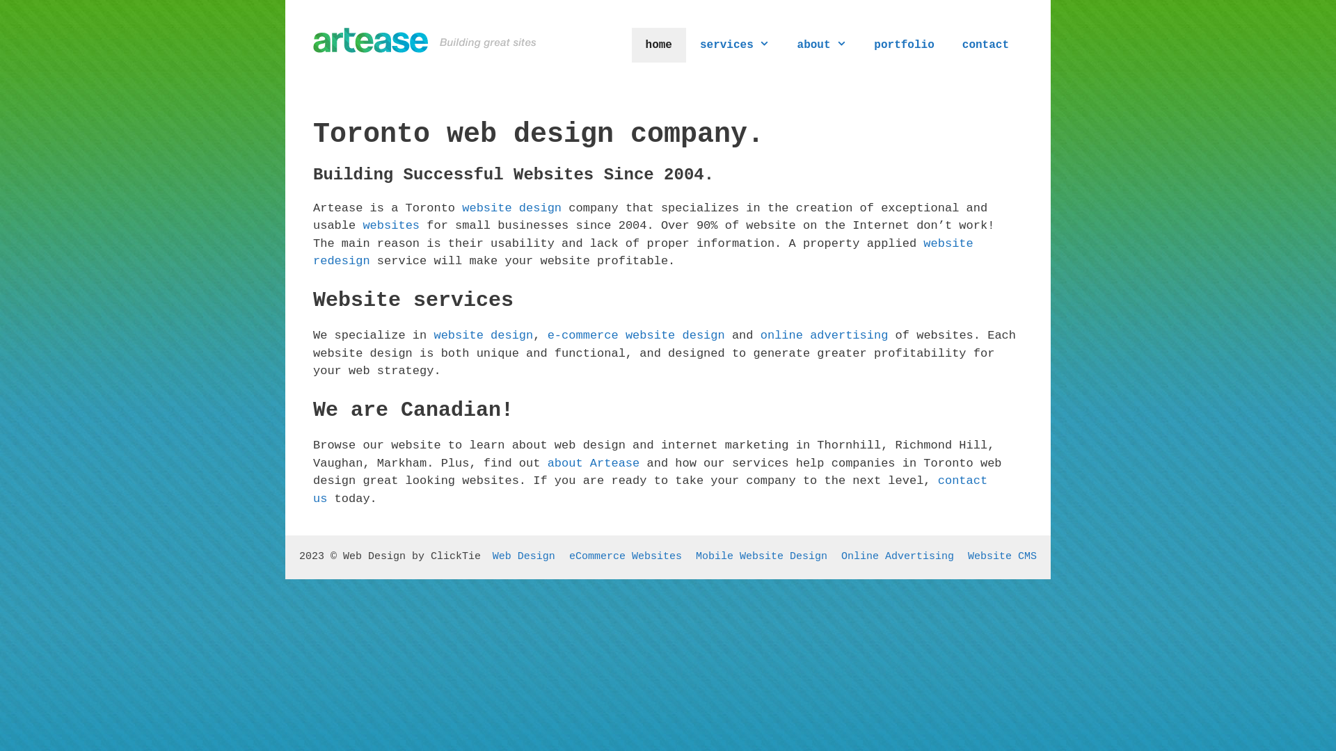  I want to click on contact, so click(985, 45).